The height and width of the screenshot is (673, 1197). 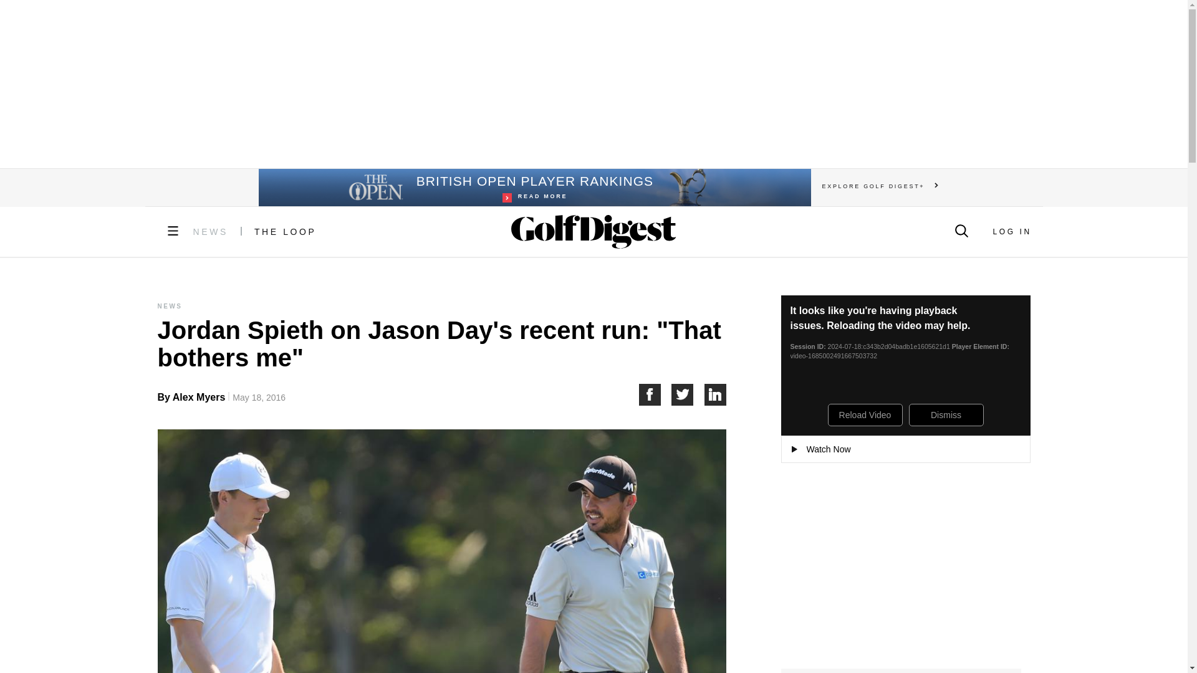 What do you see at coordinates (1011, 232) in the screenshot?
I see `LOG IN` at bounding box center [1011, 232].